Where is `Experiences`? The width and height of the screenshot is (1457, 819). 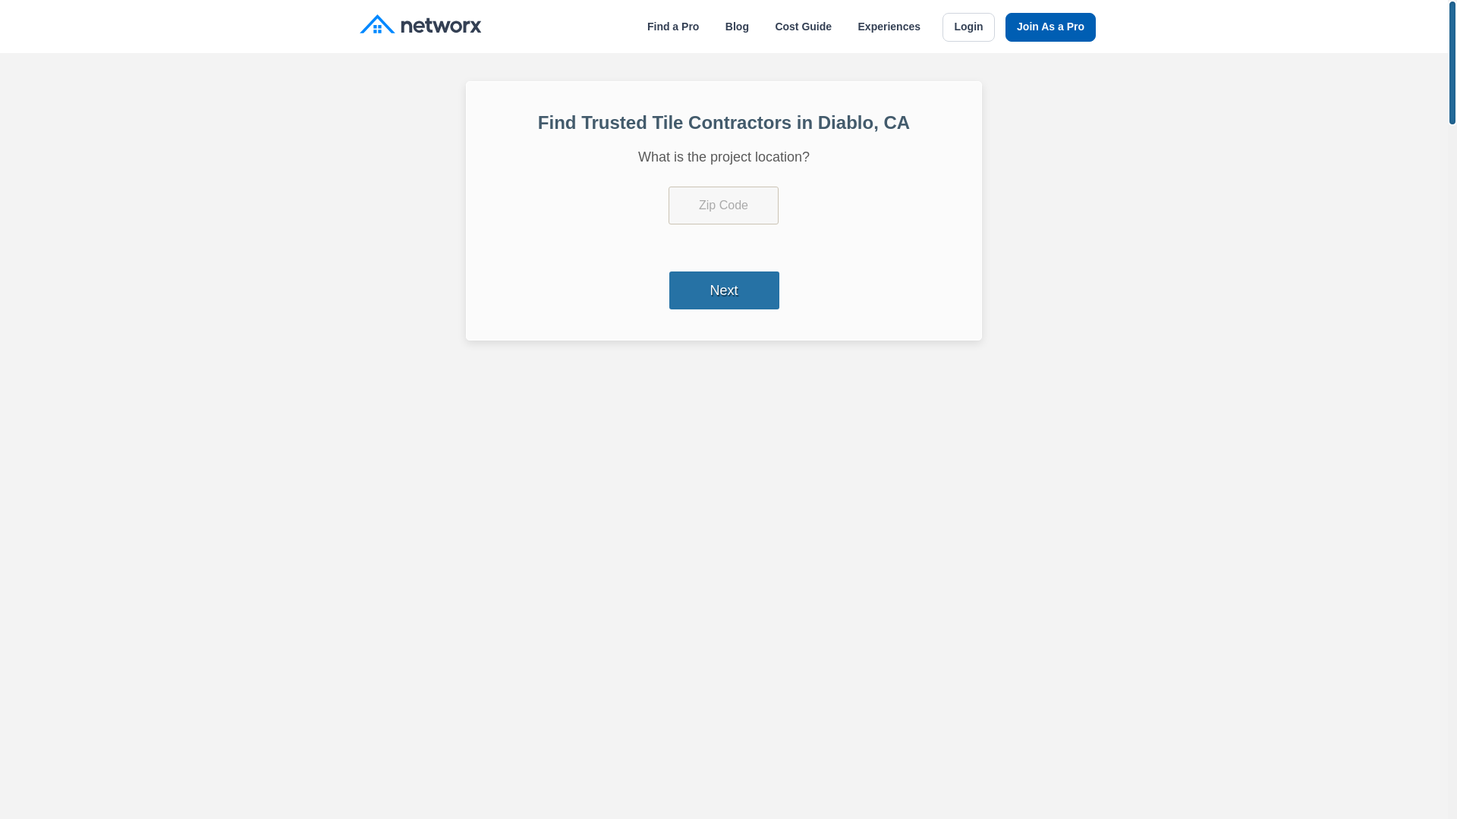 Experiences is located at coordinates (889, 27).